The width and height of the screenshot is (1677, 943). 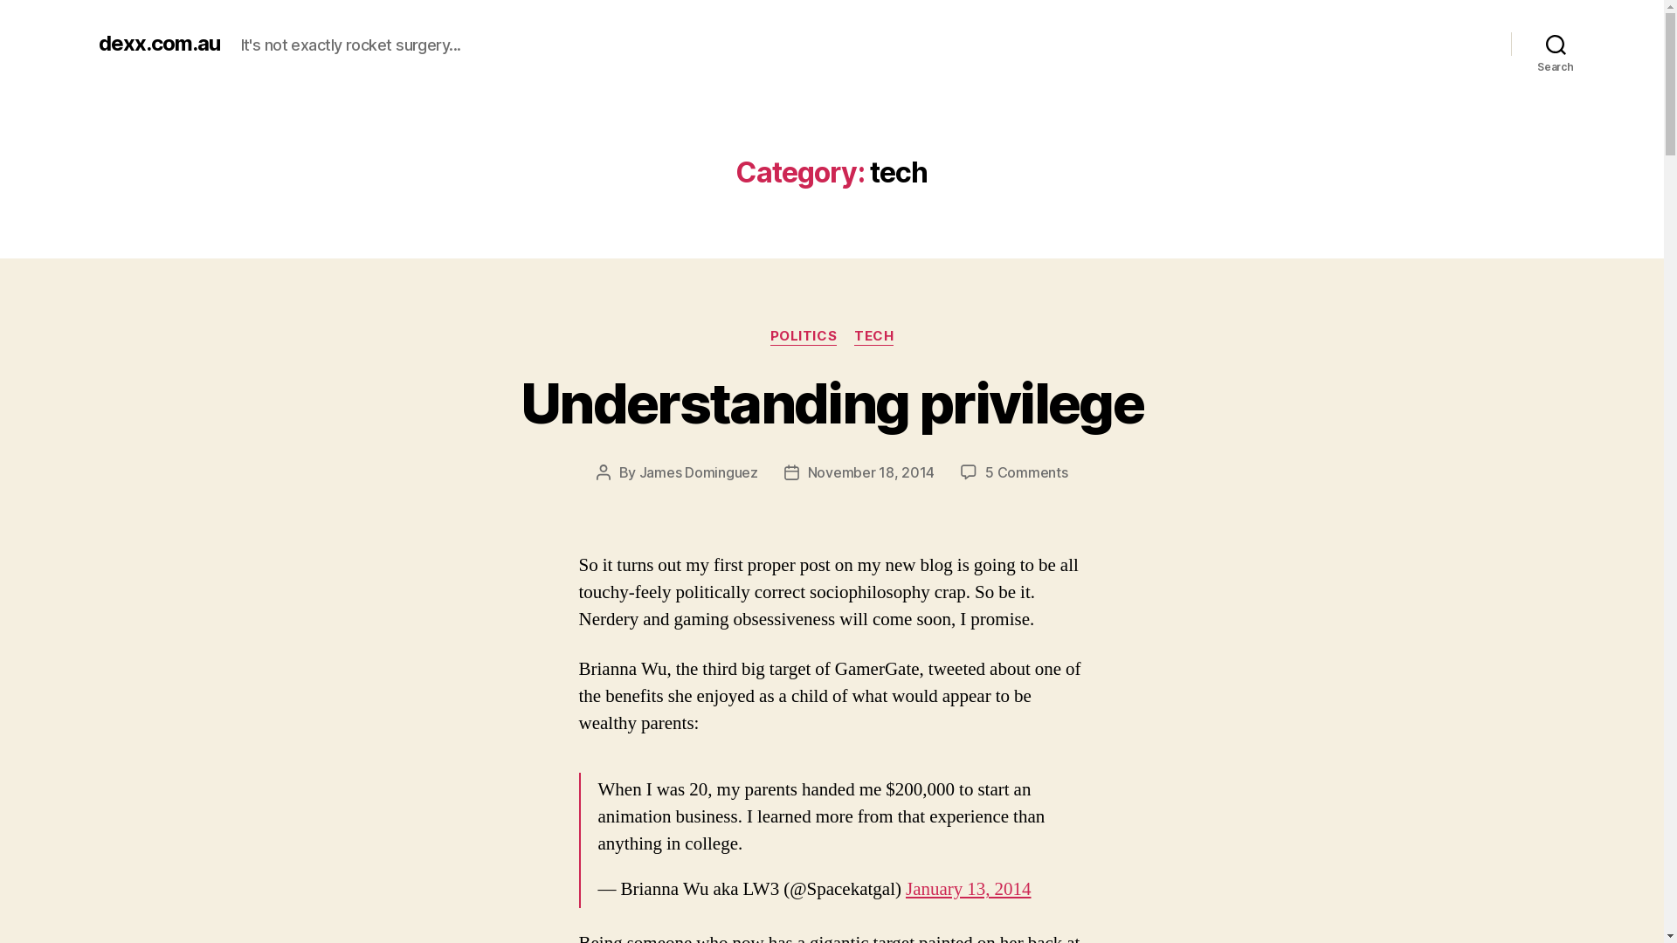 What do you see at coordinates (1556, 44) in the screenshot?
I see `Search` at bounding box center [1556, 44].